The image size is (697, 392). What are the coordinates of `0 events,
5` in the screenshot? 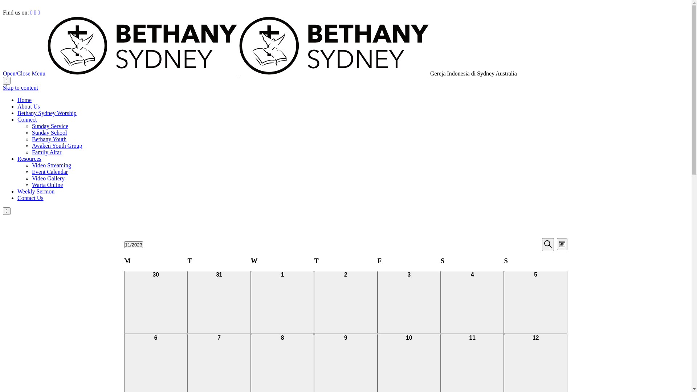 It's located at (535, 302).